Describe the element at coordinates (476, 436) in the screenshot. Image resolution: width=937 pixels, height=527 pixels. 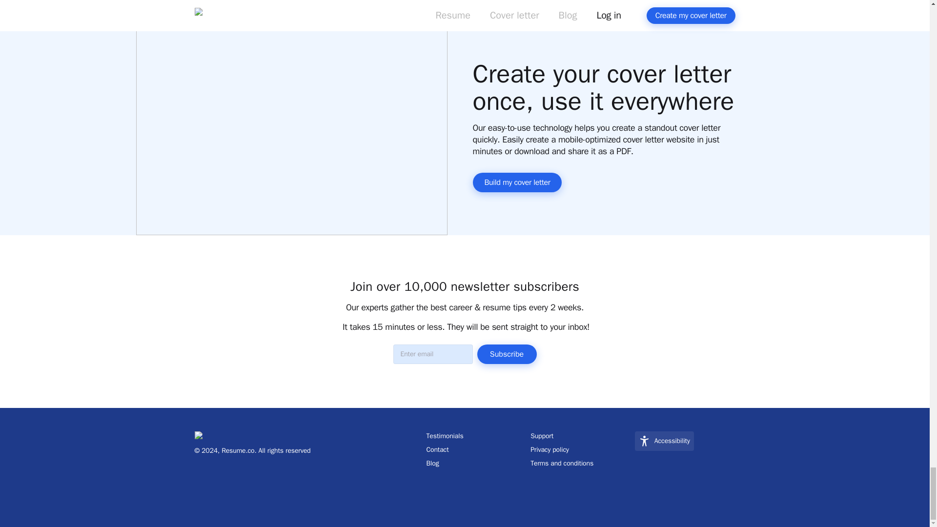
I see `Testimonials` at that location.